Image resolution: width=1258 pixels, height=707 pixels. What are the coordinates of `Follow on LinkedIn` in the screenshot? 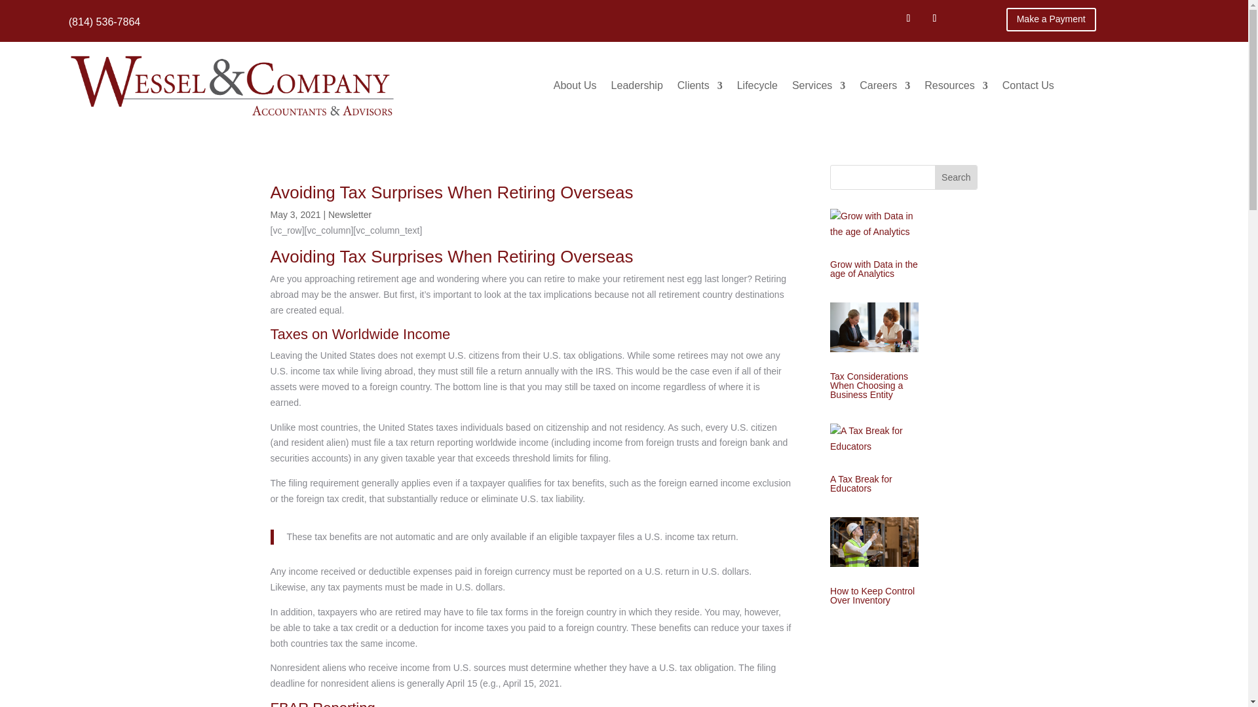 It's located at (934, 18).